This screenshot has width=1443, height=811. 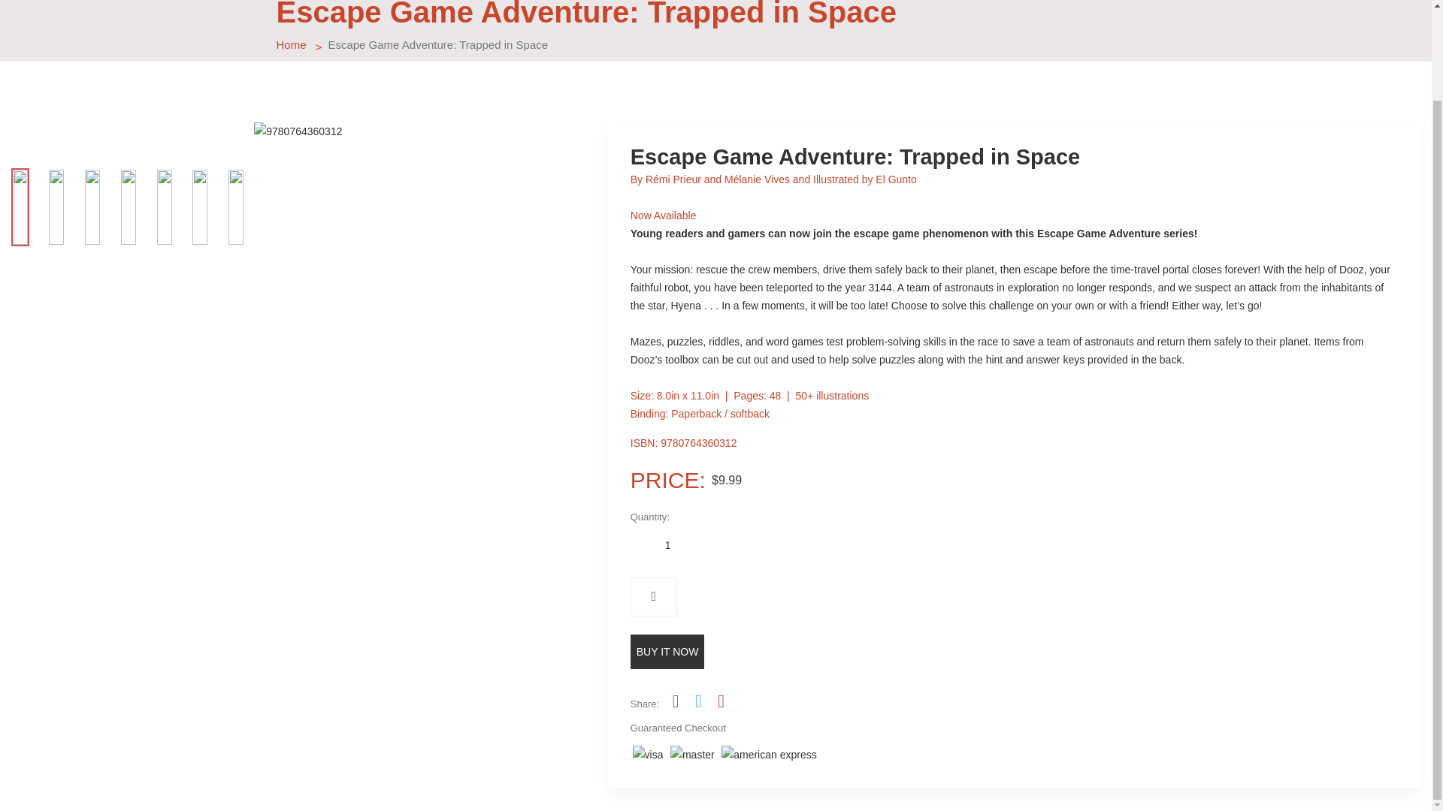 What do you see at coordinates (697, 701) in the screenshot?
I see `Follow us on Twitter` at bounding box center [697, 701].